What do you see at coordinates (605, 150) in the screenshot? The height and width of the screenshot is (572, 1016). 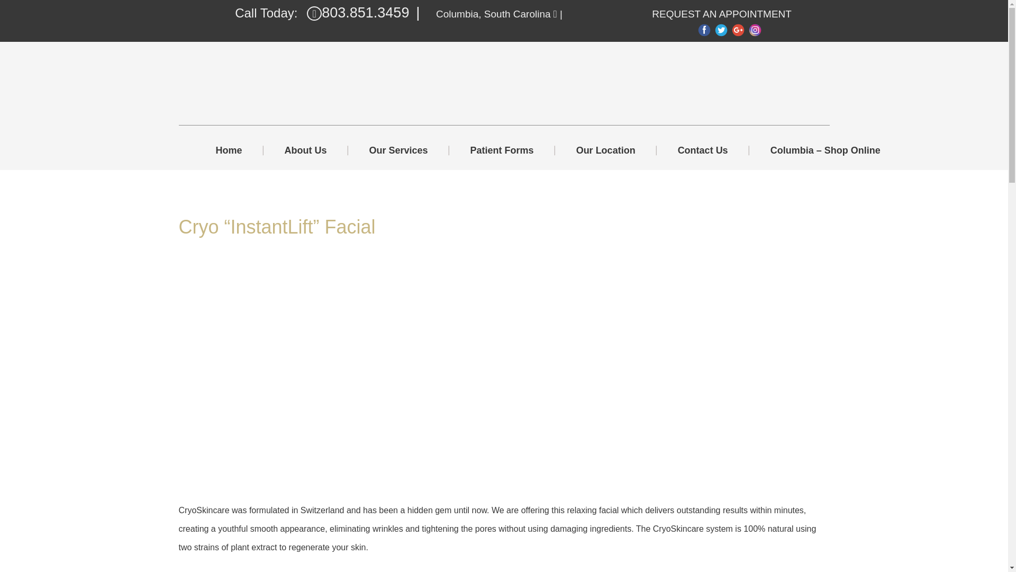 I see `Our Location` at bounding box center [605, 150].